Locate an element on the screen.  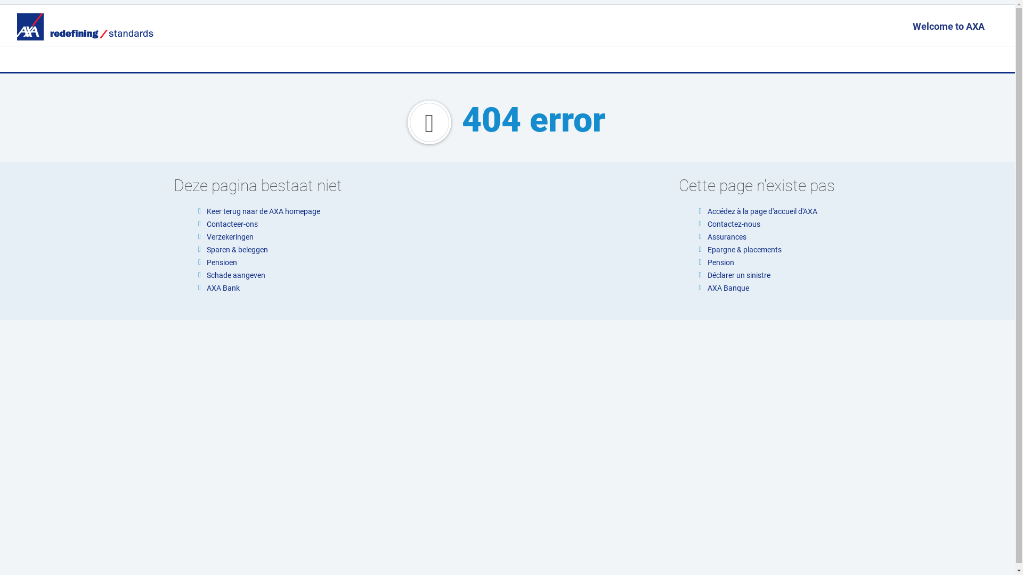
Assurances is located at coordinates (727, 237).